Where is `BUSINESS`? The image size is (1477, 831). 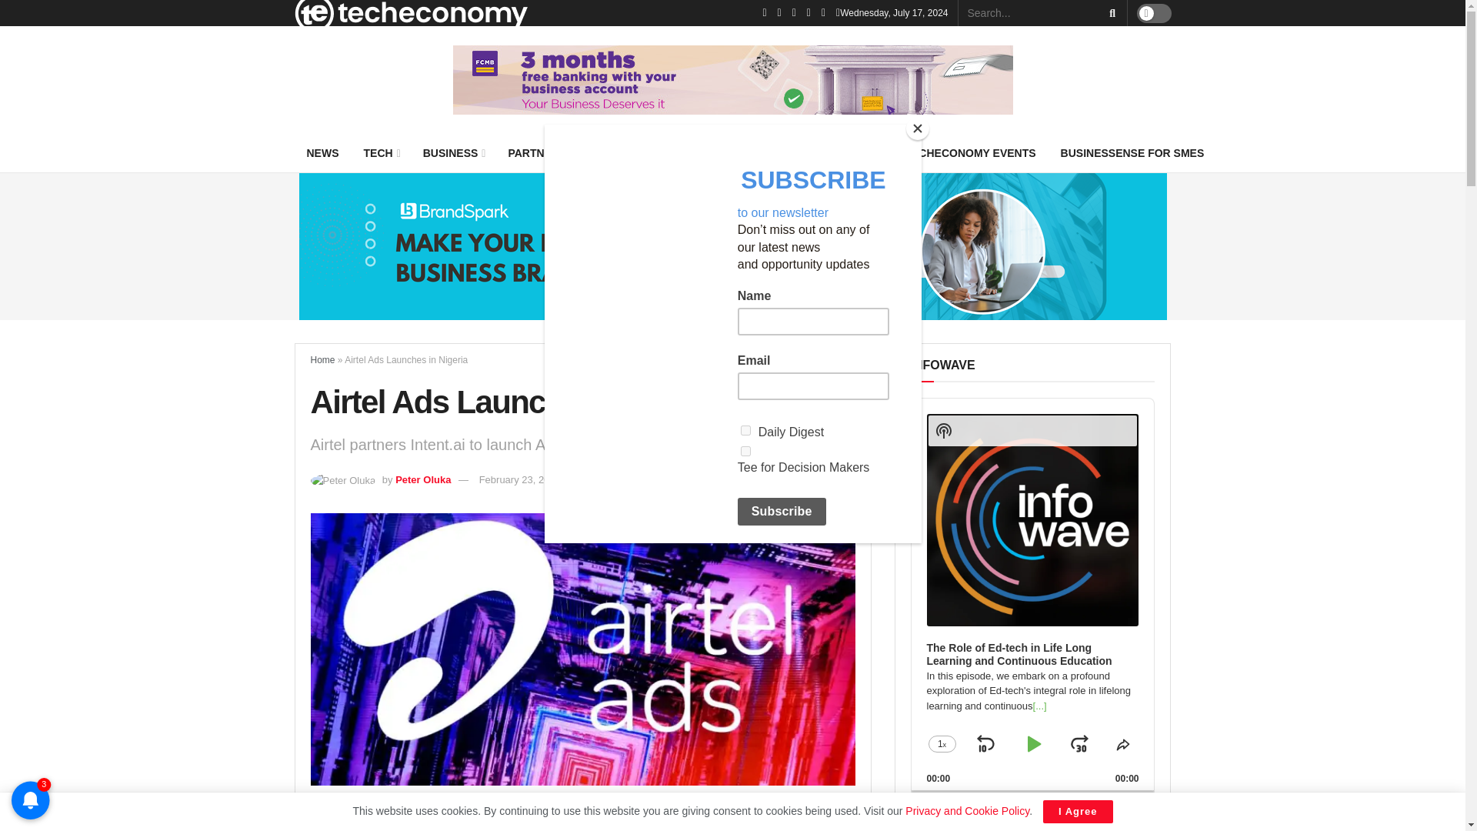 BUSINESS is located at coordinates (453, 152).